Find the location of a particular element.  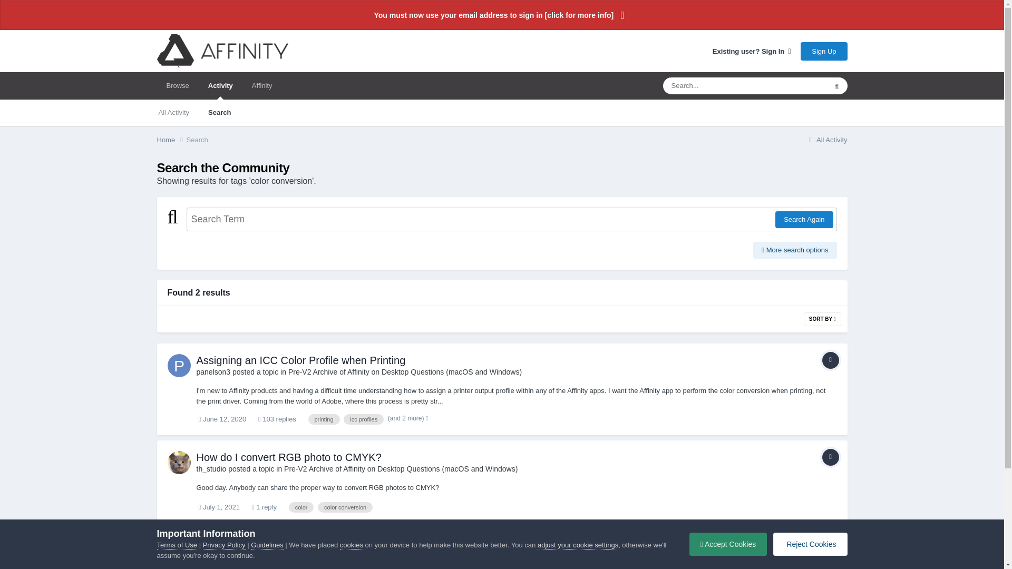

All Activity is located at coordinates (826, 140).